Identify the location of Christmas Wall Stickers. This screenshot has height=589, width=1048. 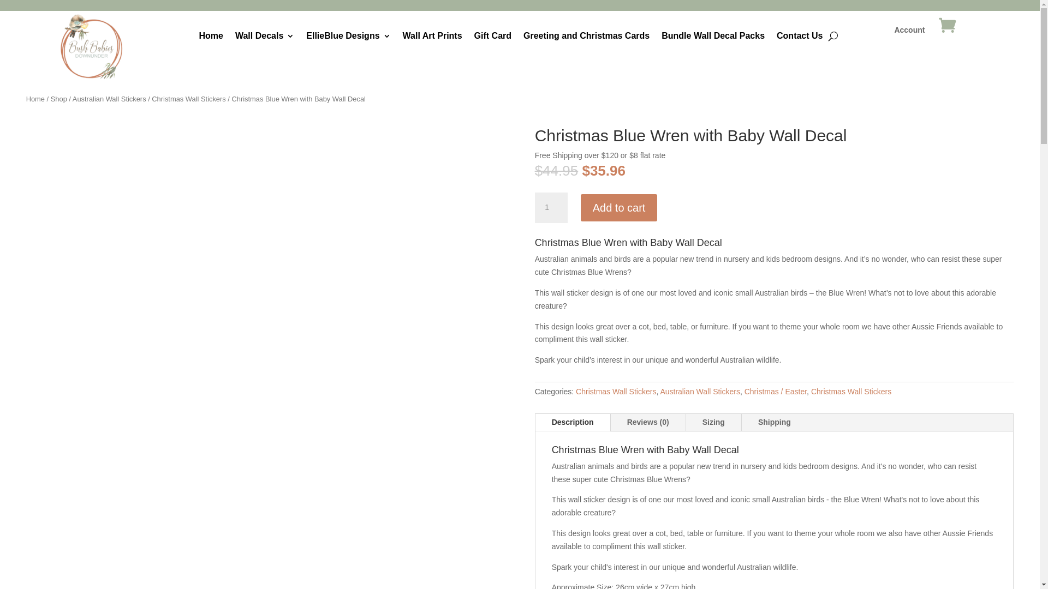
(851, 392).